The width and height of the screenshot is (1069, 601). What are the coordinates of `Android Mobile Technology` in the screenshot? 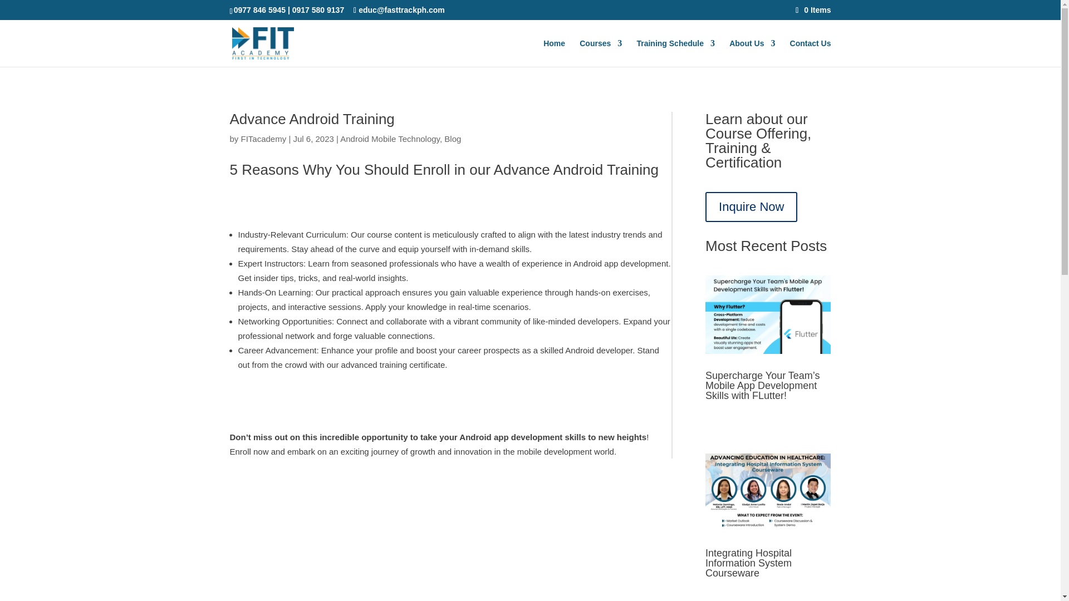 It's located at (390, 139).